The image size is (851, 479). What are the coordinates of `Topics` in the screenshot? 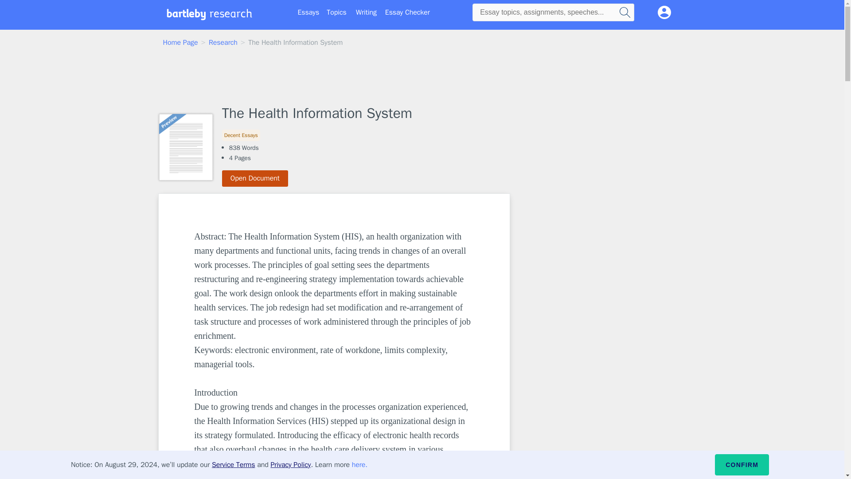 It's located at (336, 12).